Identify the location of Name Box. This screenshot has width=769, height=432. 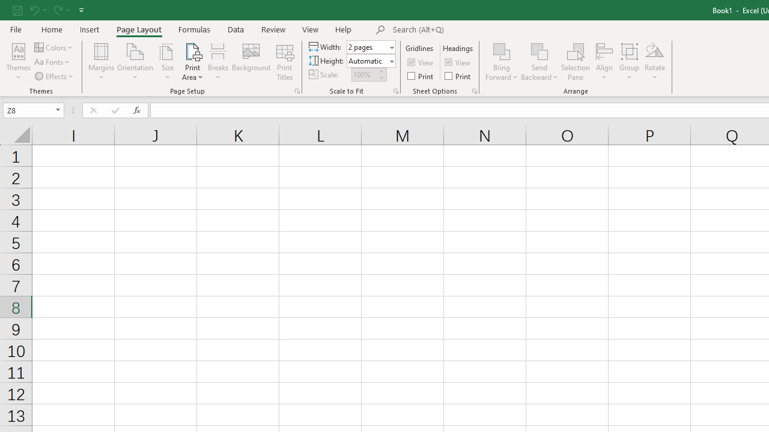
(28, 110).